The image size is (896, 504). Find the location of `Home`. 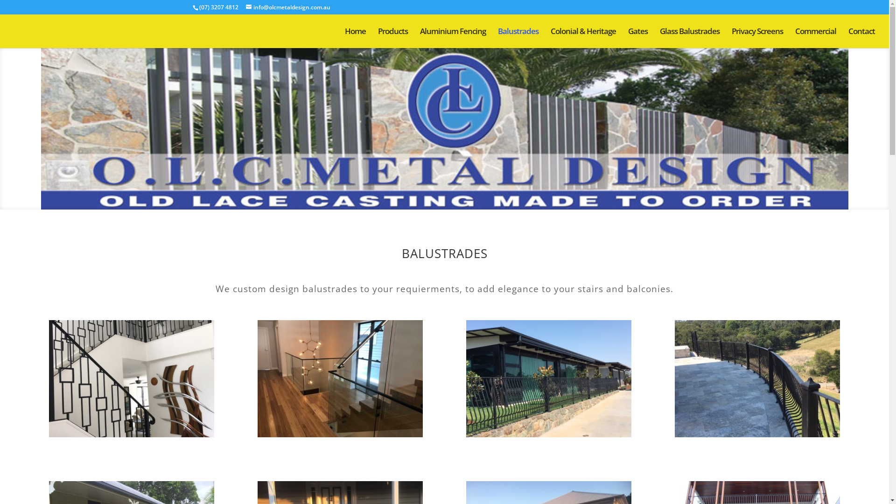

Home is located at coordinates (356, 38).